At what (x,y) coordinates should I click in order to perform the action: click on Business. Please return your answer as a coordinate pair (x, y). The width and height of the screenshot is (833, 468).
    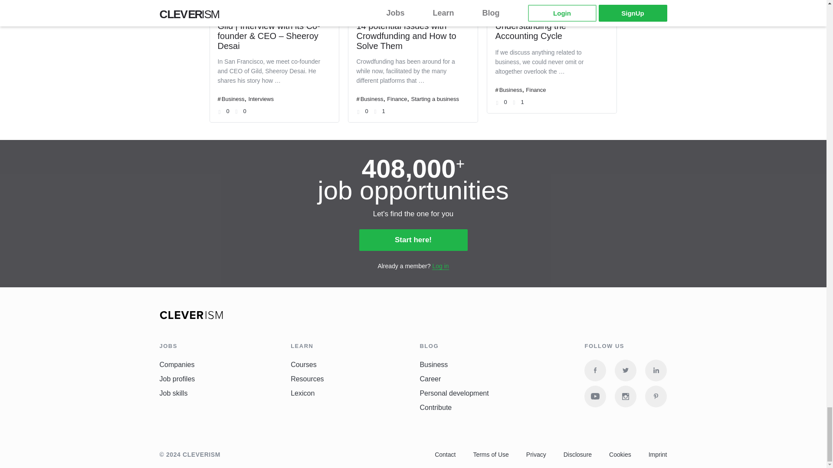
    Looking at the image, I should click on (372, 99).